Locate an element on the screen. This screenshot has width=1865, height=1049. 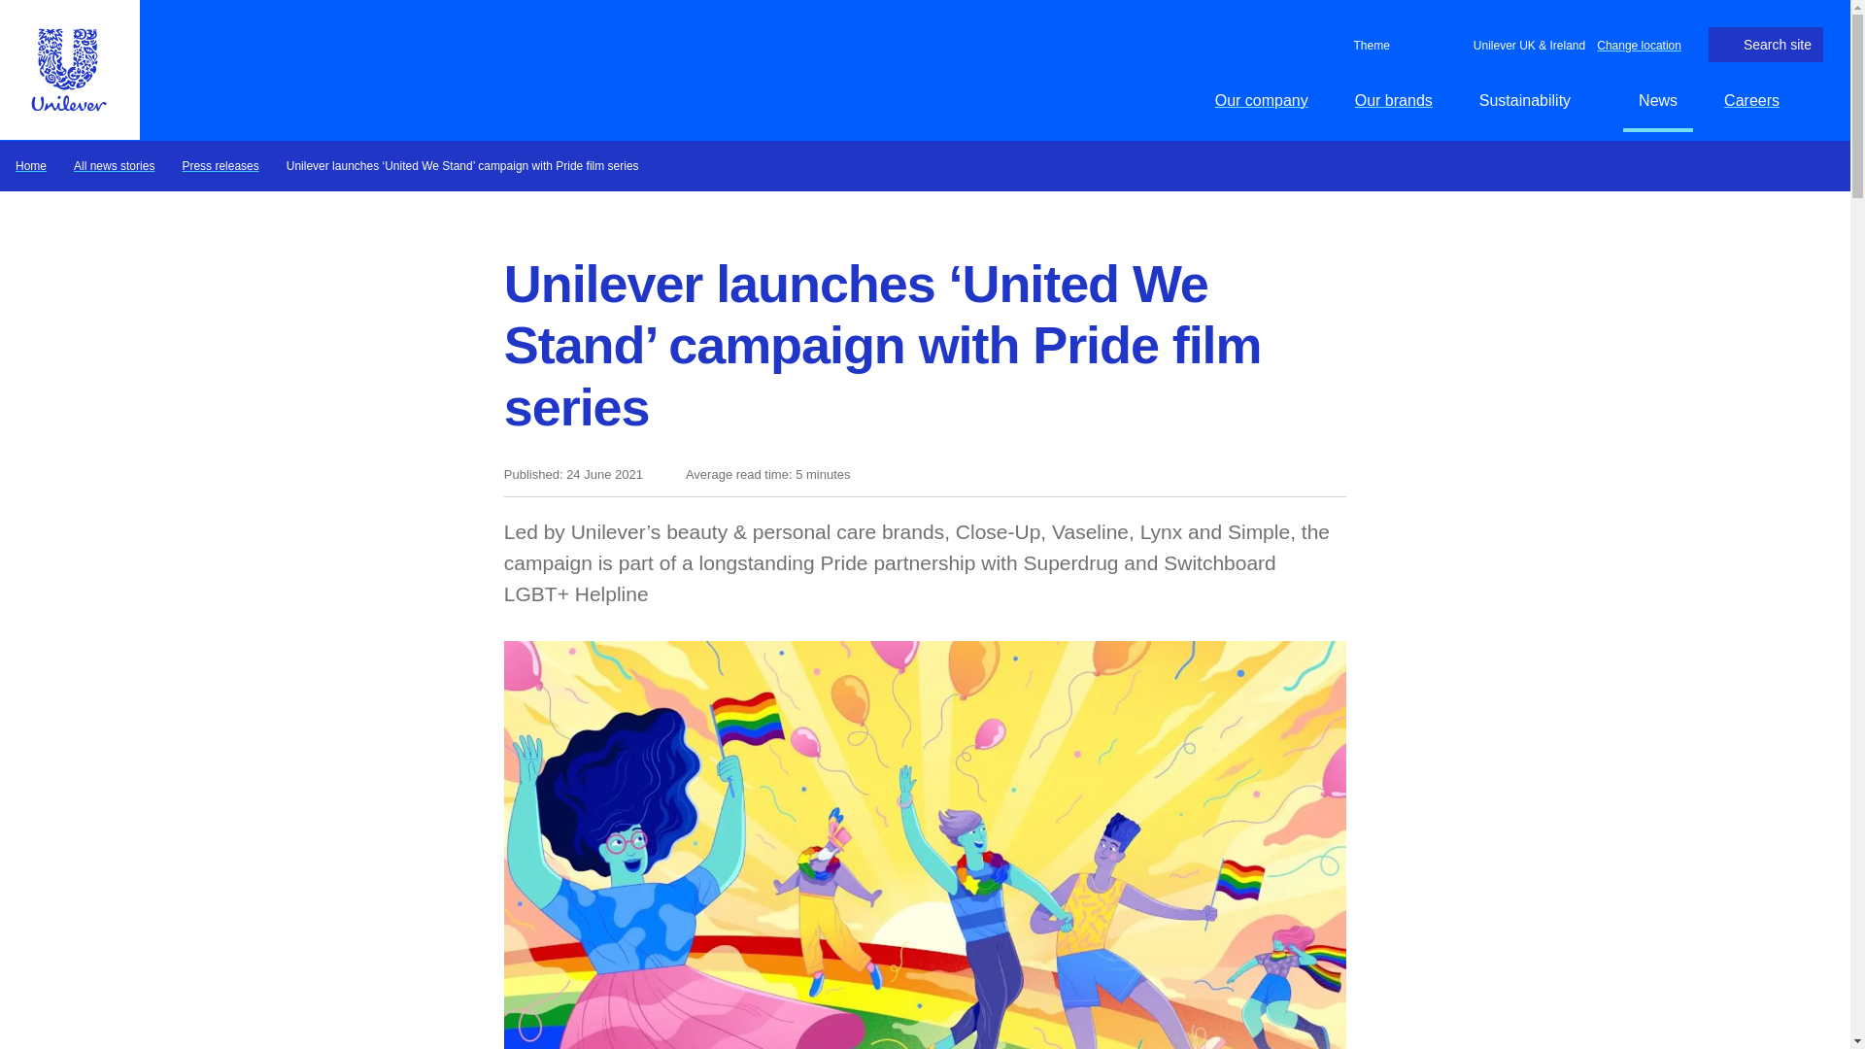
Press releases is located at coordinates (220, 165).